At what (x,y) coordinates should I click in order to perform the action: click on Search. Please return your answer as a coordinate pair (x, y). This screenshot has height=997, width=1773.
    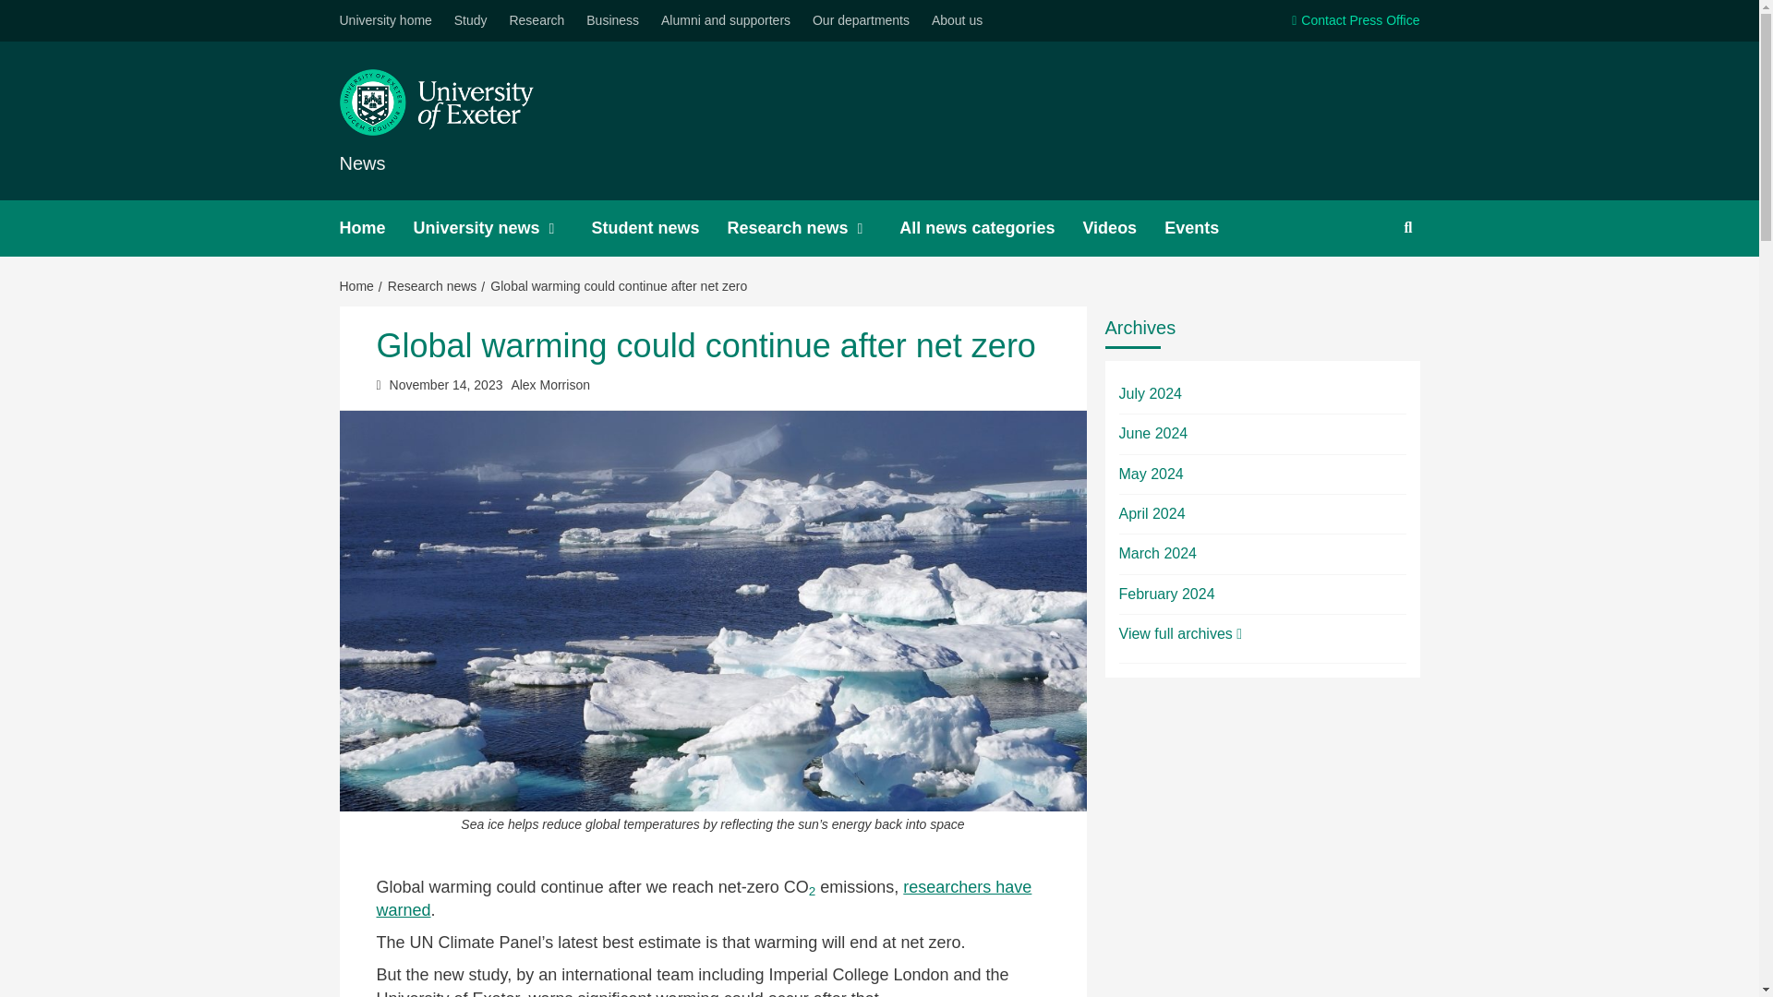
    Looking at the image, I should click on (1365, 287).